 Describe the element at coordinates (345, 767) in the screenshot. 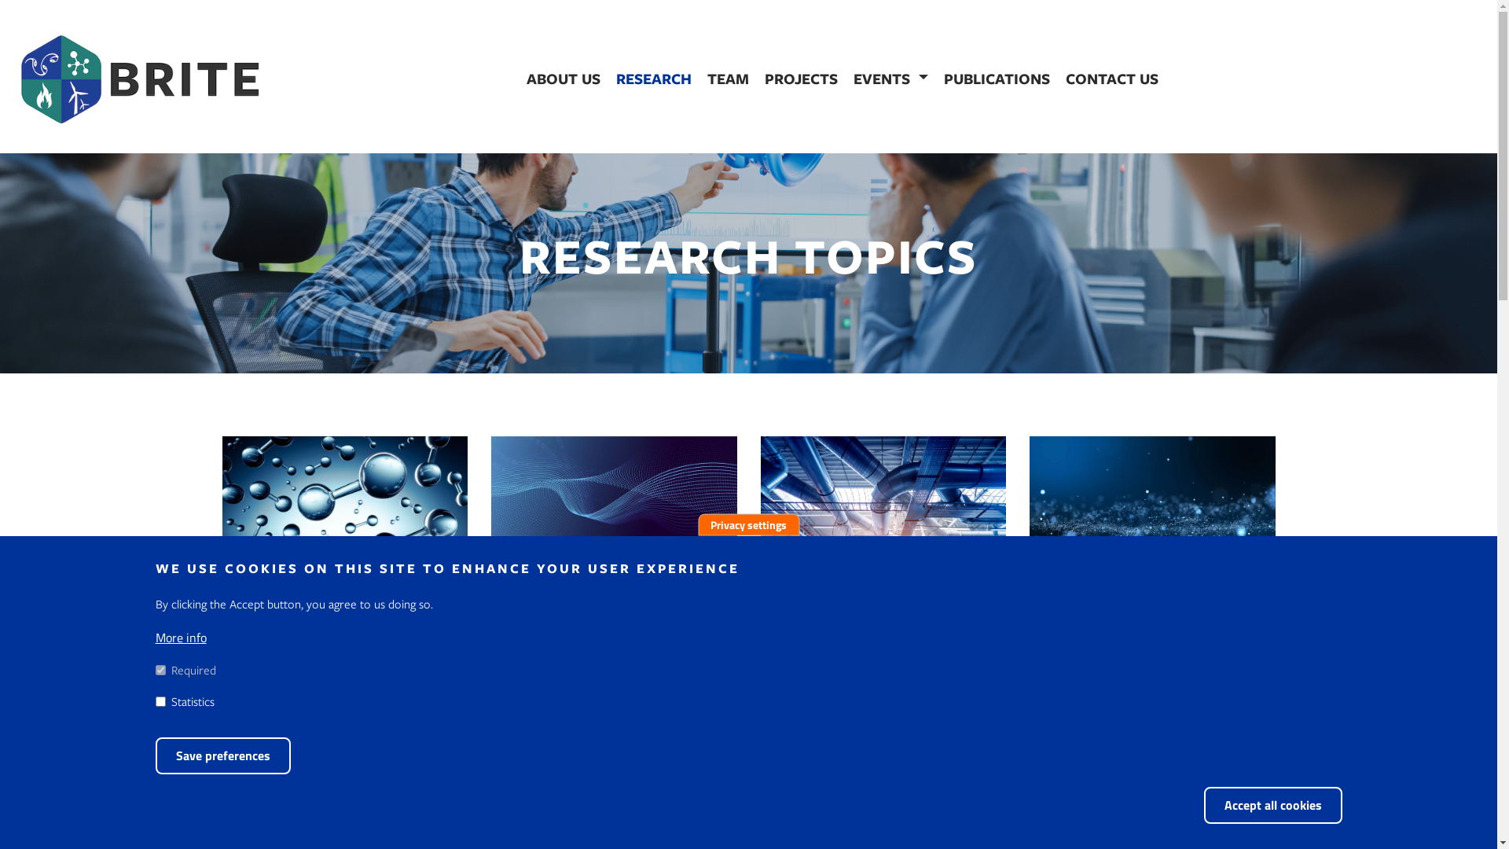

I see `Read more` at that location.